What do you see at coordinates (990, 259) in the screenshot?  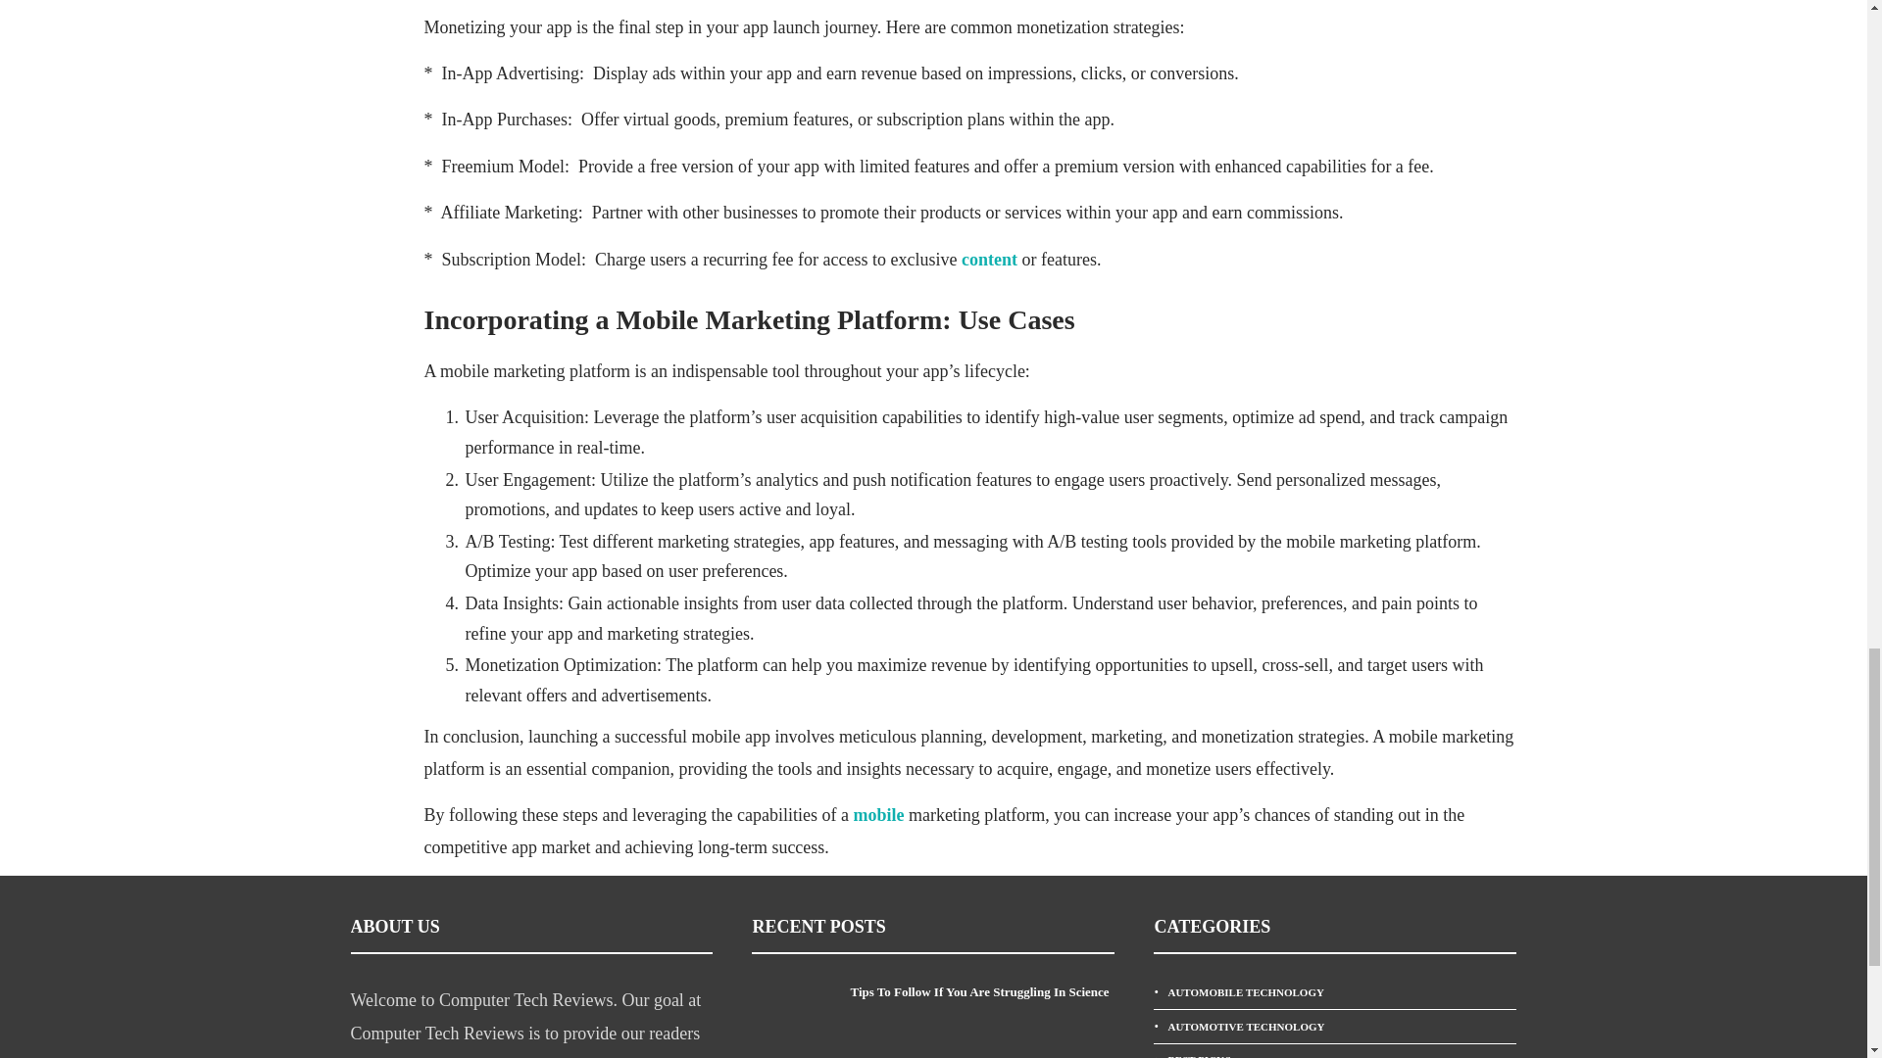 I see `content` at bounding box center [990, 259].